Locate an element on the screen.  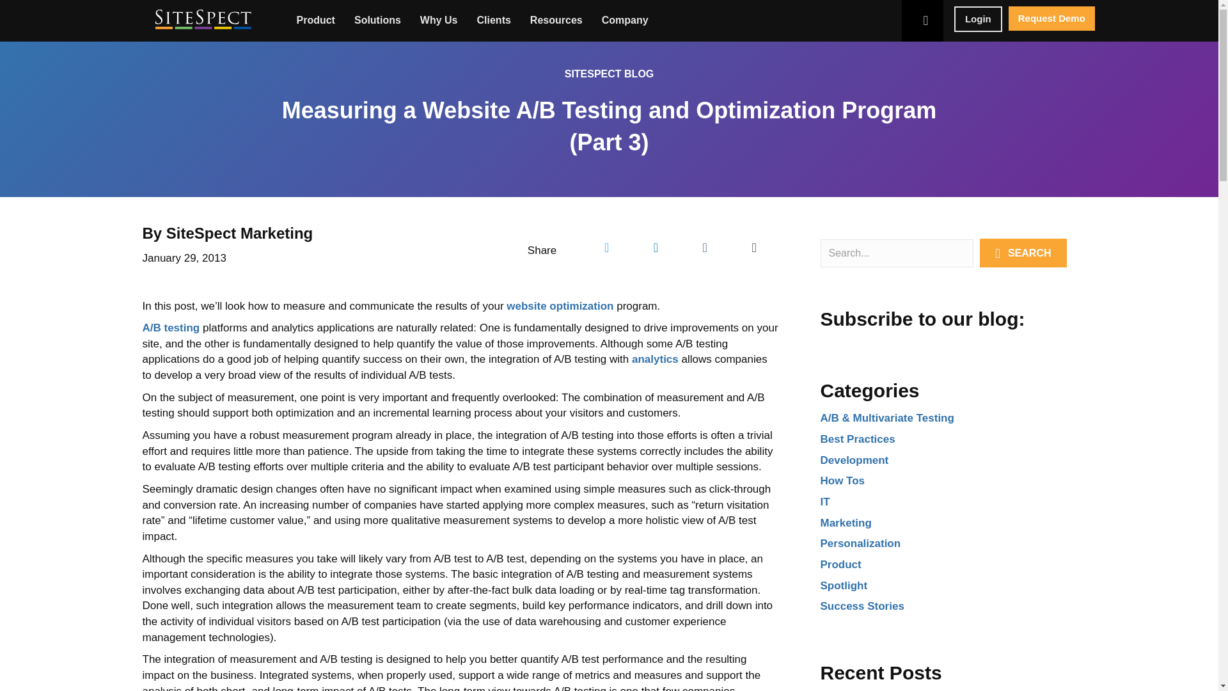
Clients is located at coordinates (497, 19).